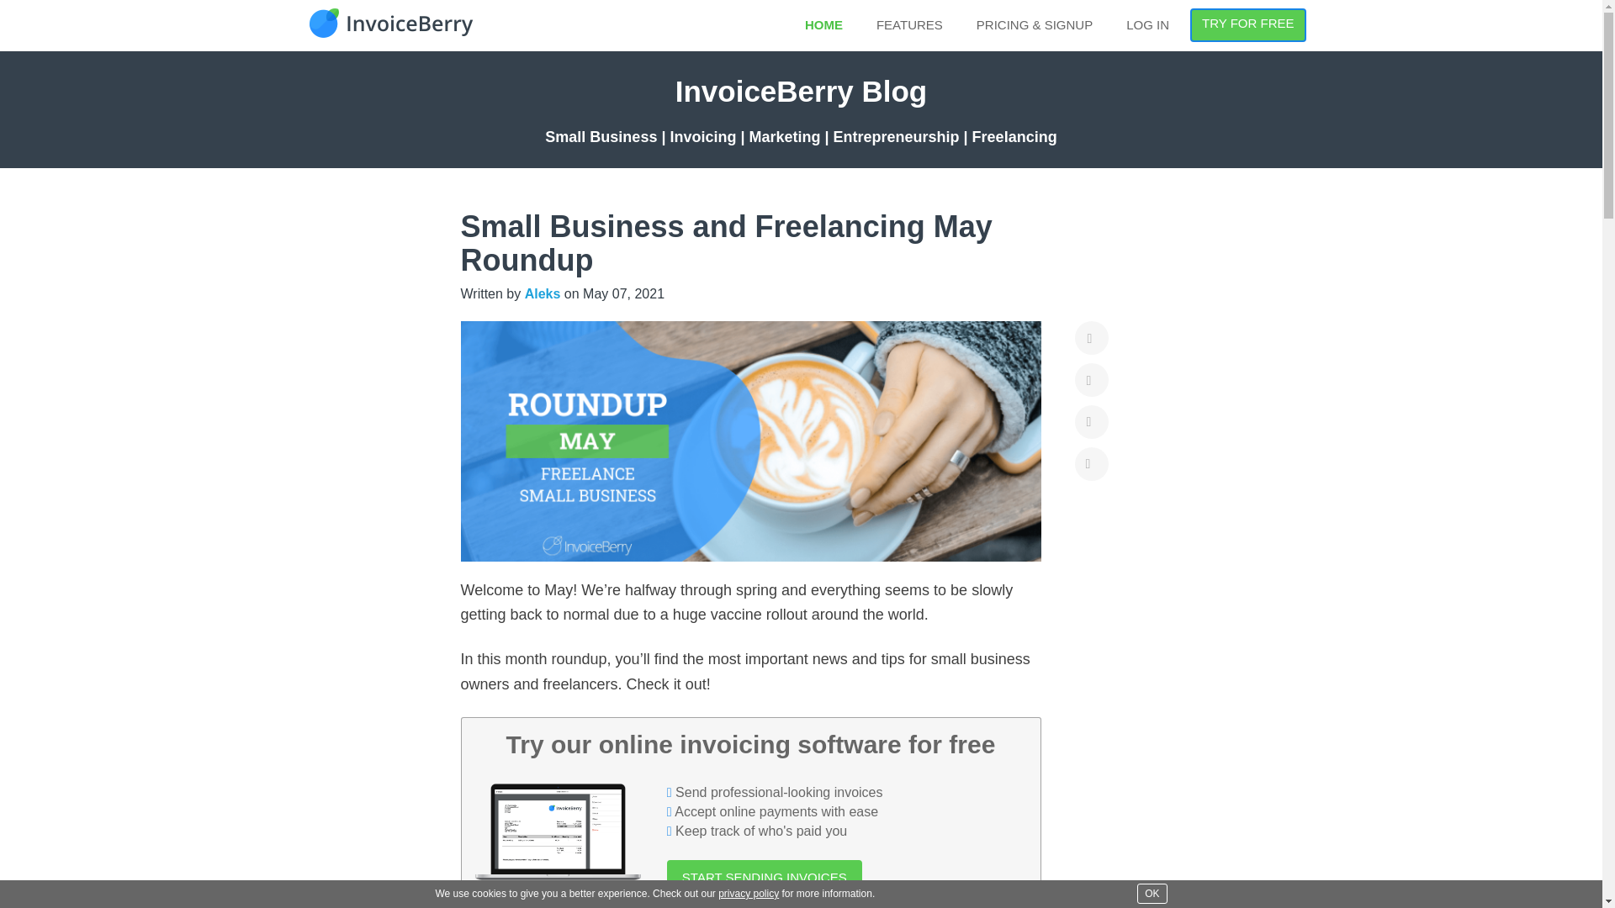  What do you see at coordinates (1147, 24) in the screenshot?
I see `LOG IN` at bounding box center [1147, 24].